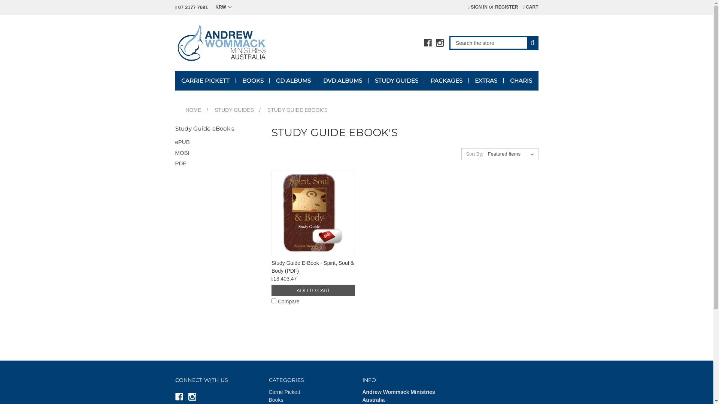 Image resolution: width=719 pixels, height=404 pixels. Describe the element at coordinates (276, 400) in the screenshot. I see `Books` at that location.